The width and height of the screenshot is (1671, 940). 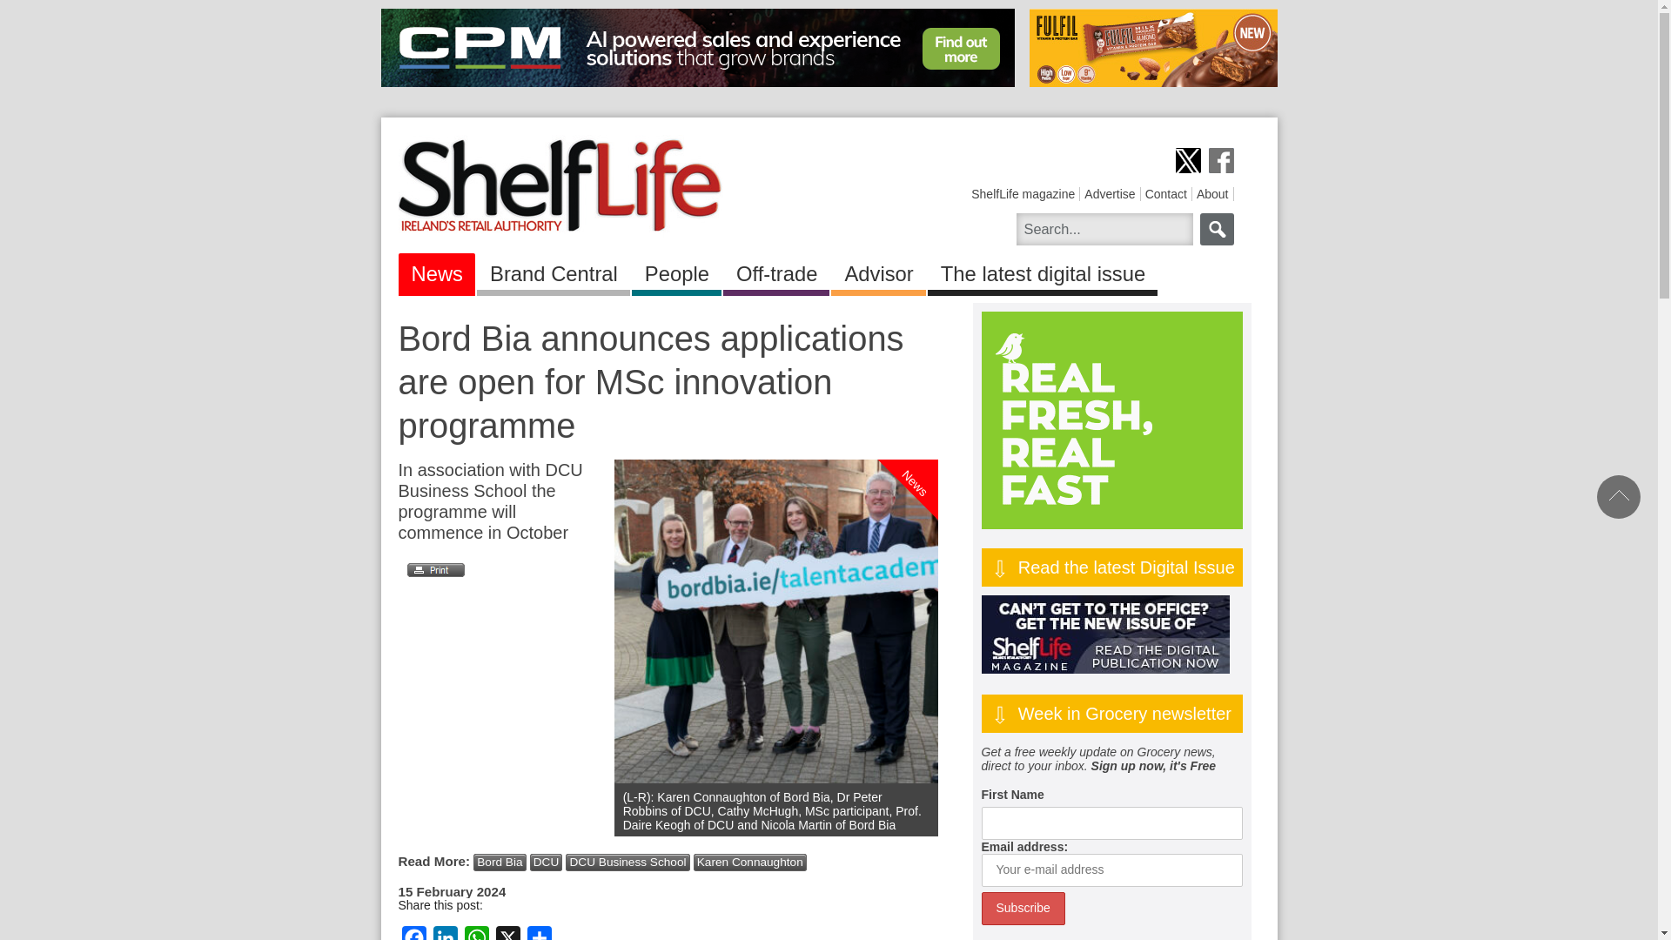 What do you see at coordinates (437, 271) in the screenshot?
I see `News` at bounding box center [437, 271].